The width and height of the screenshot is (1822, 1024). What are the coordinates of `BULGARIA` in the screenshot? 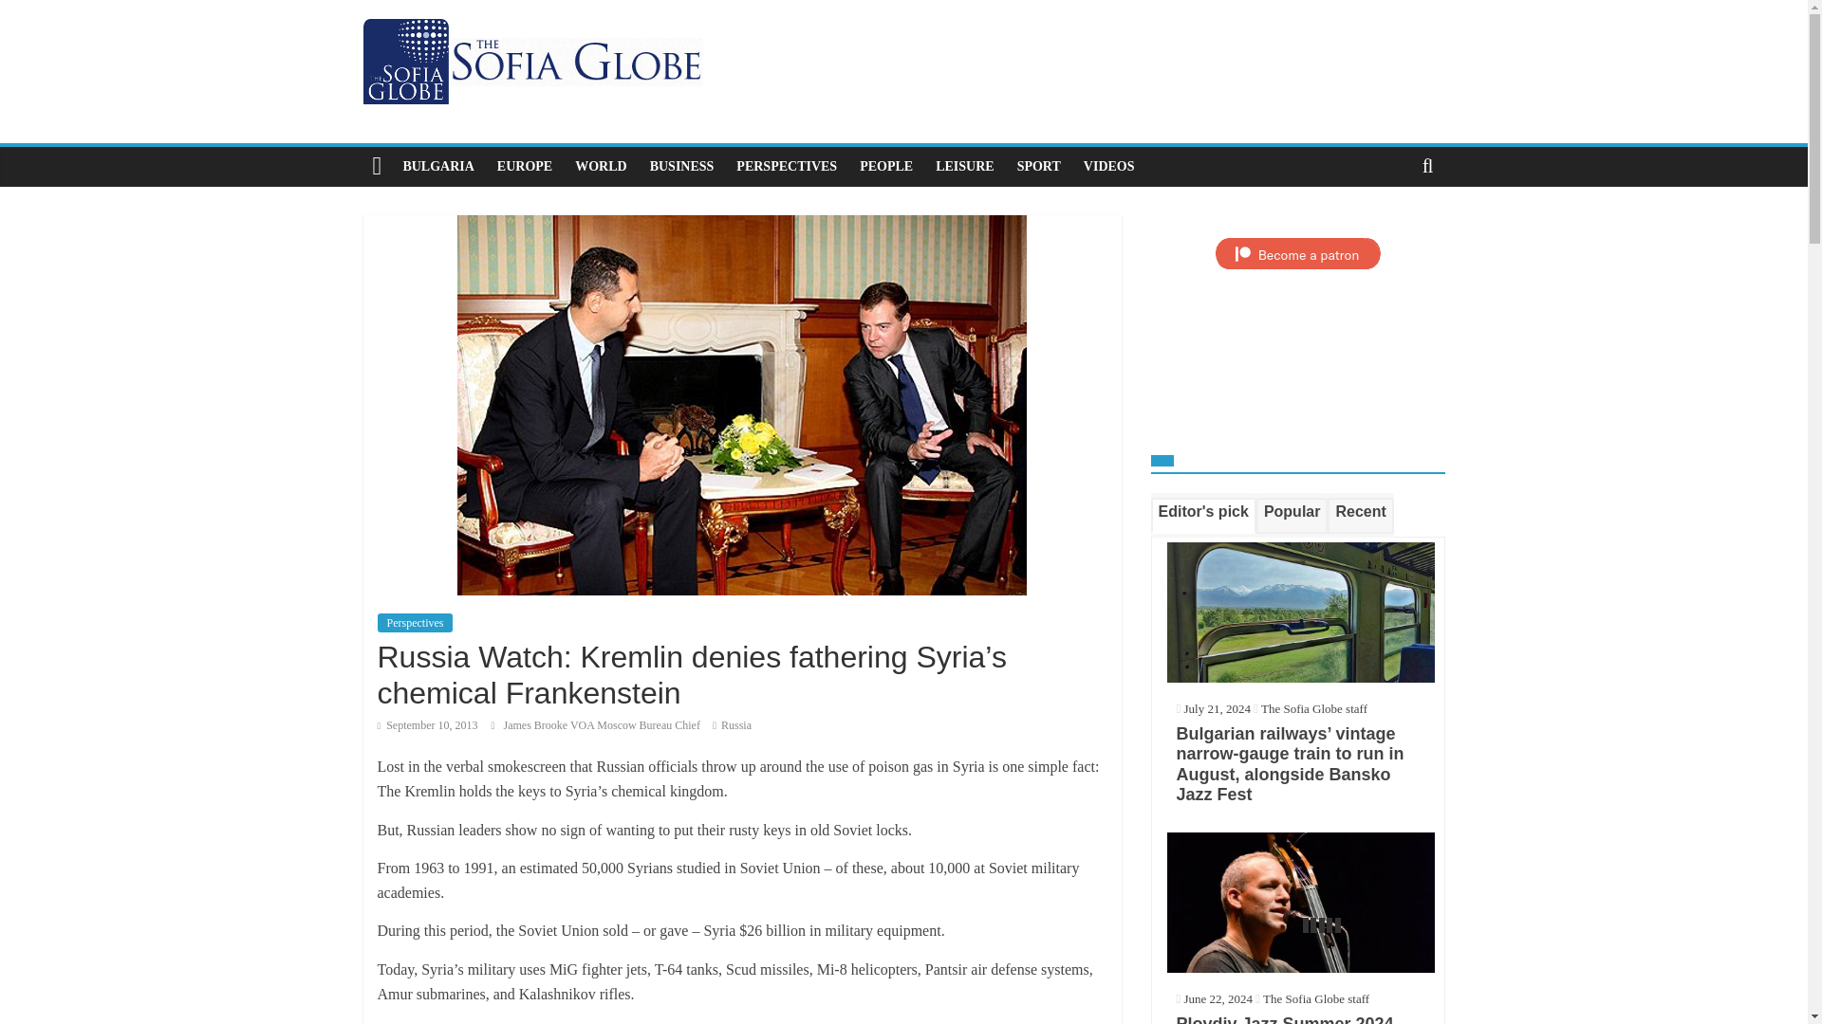 It's located at (437, 167).